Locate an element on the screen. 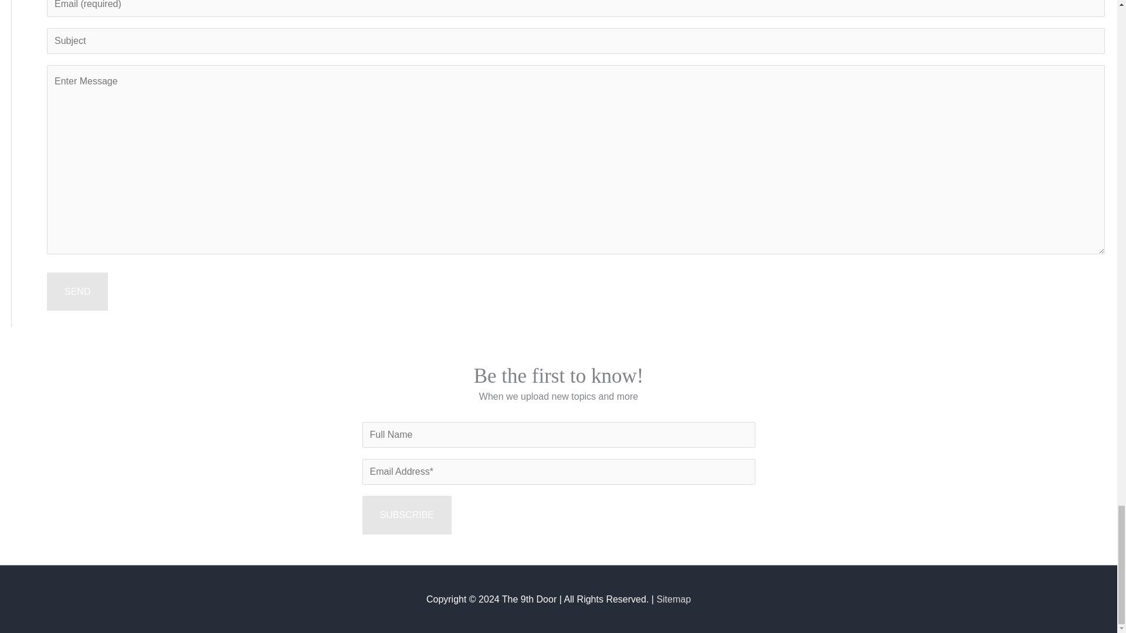 The image size is (1126, 633). SUBSCRIBE is located at coordinates (407, 515).